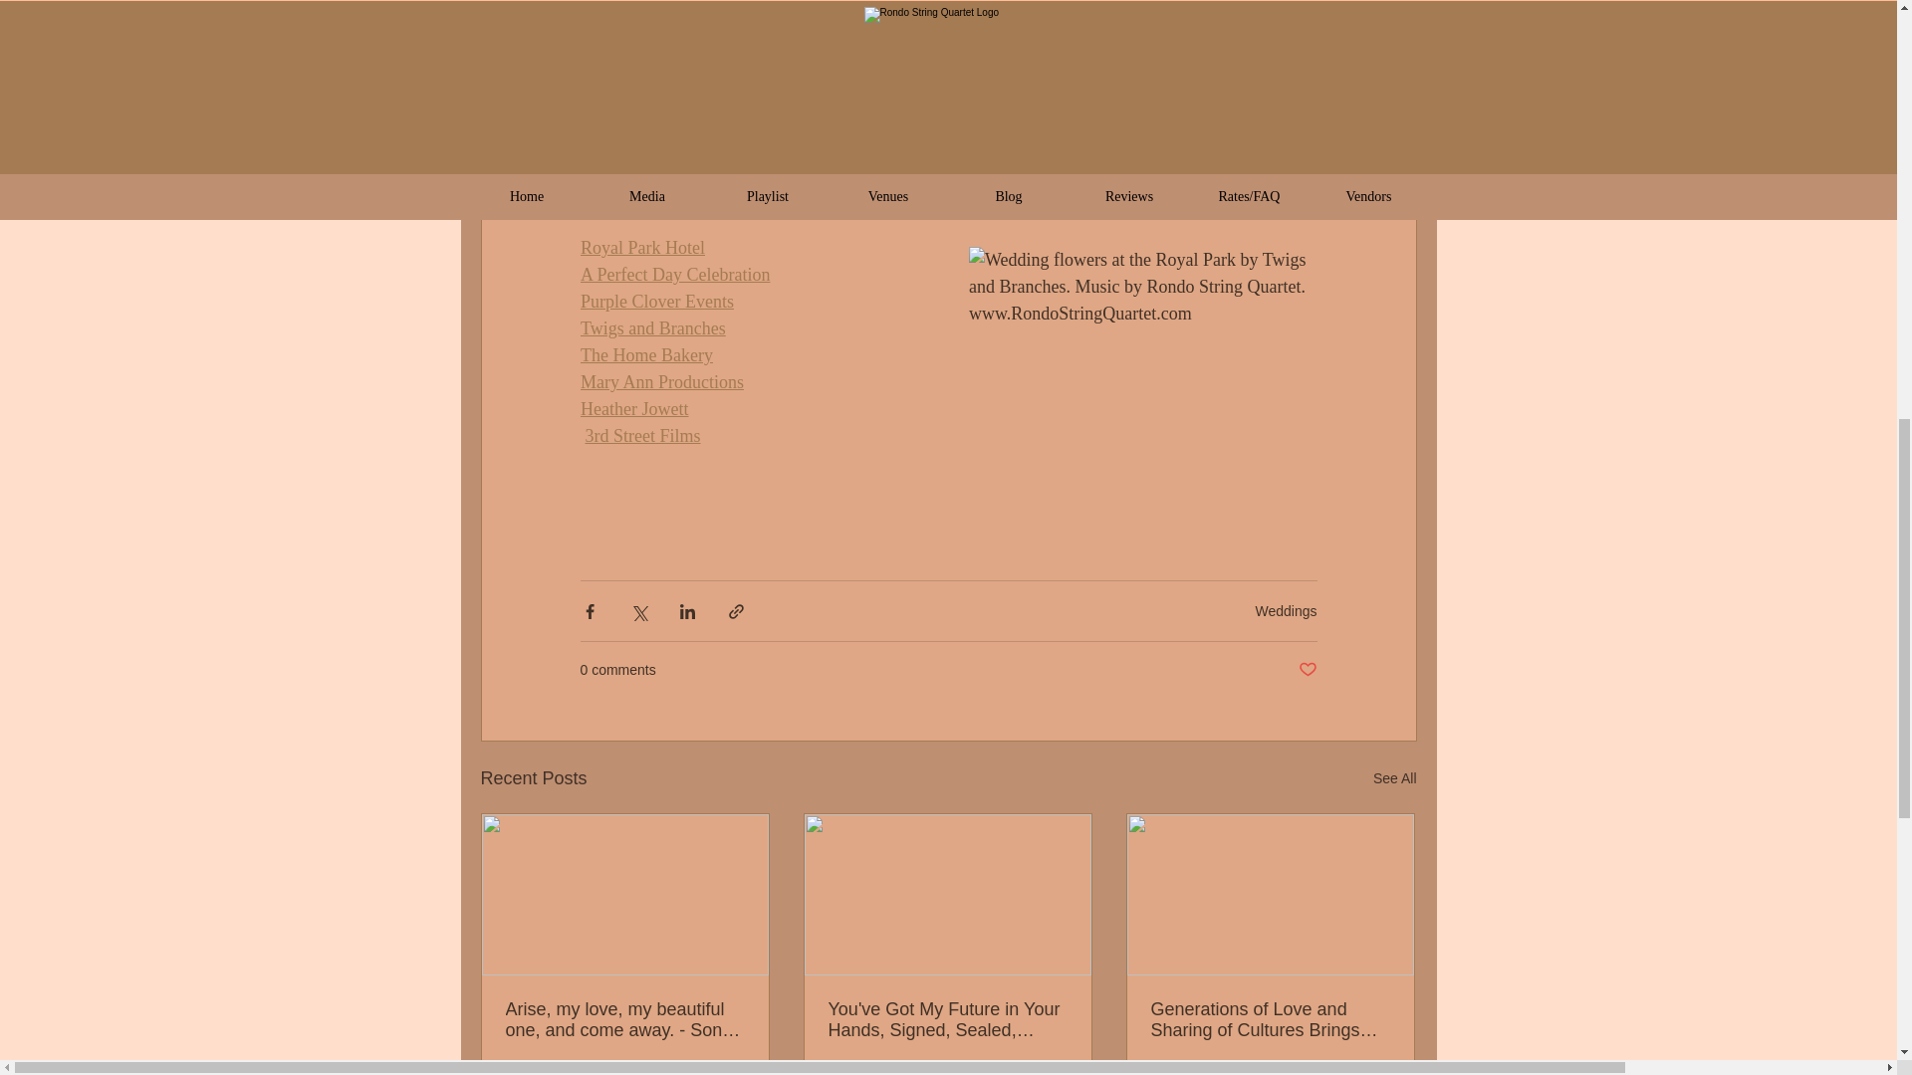 The height and width of the screenshot is (1075, 1912). I want to click on Royal Park Hotel, so click(641, 247).